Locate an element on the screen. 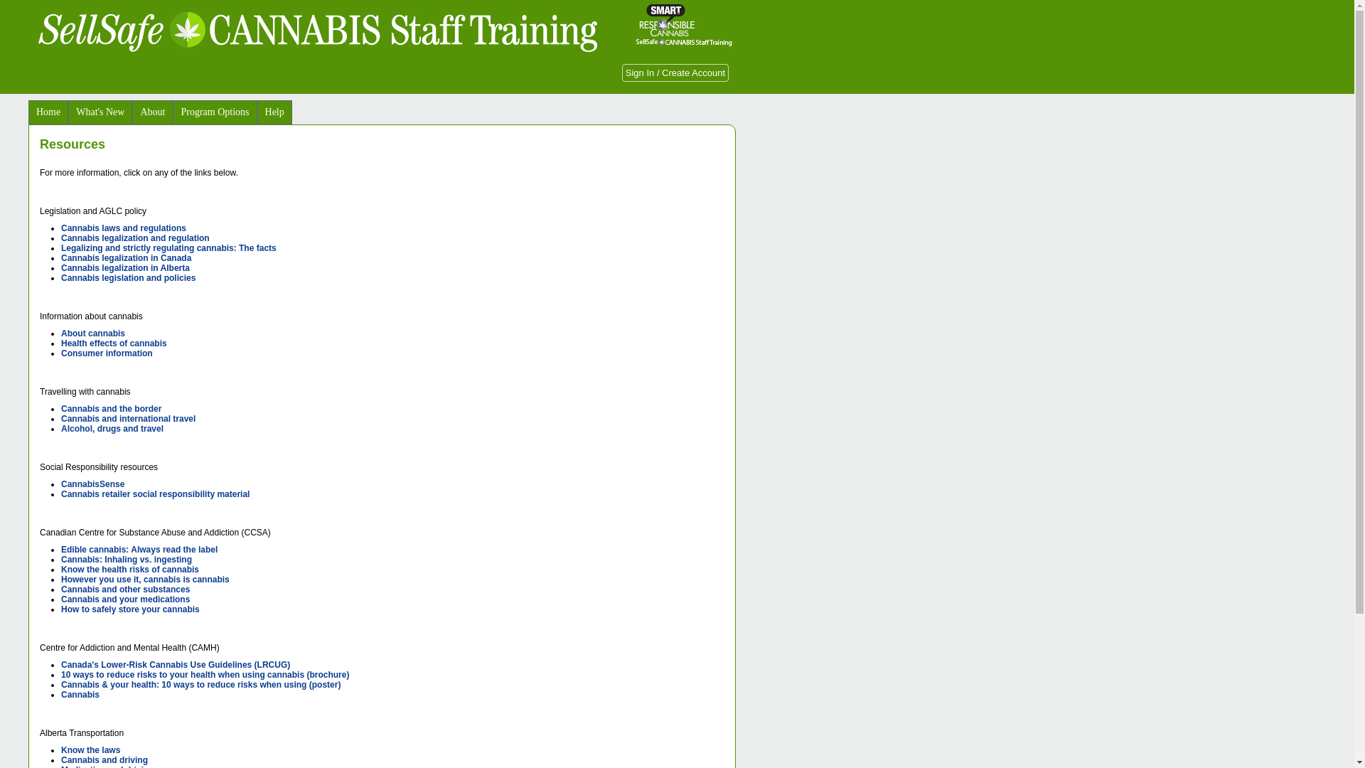 Image resolution: width=1365 pixels, height=768 pixels. Cannabis and international travel is located at coordinates (128, 419).